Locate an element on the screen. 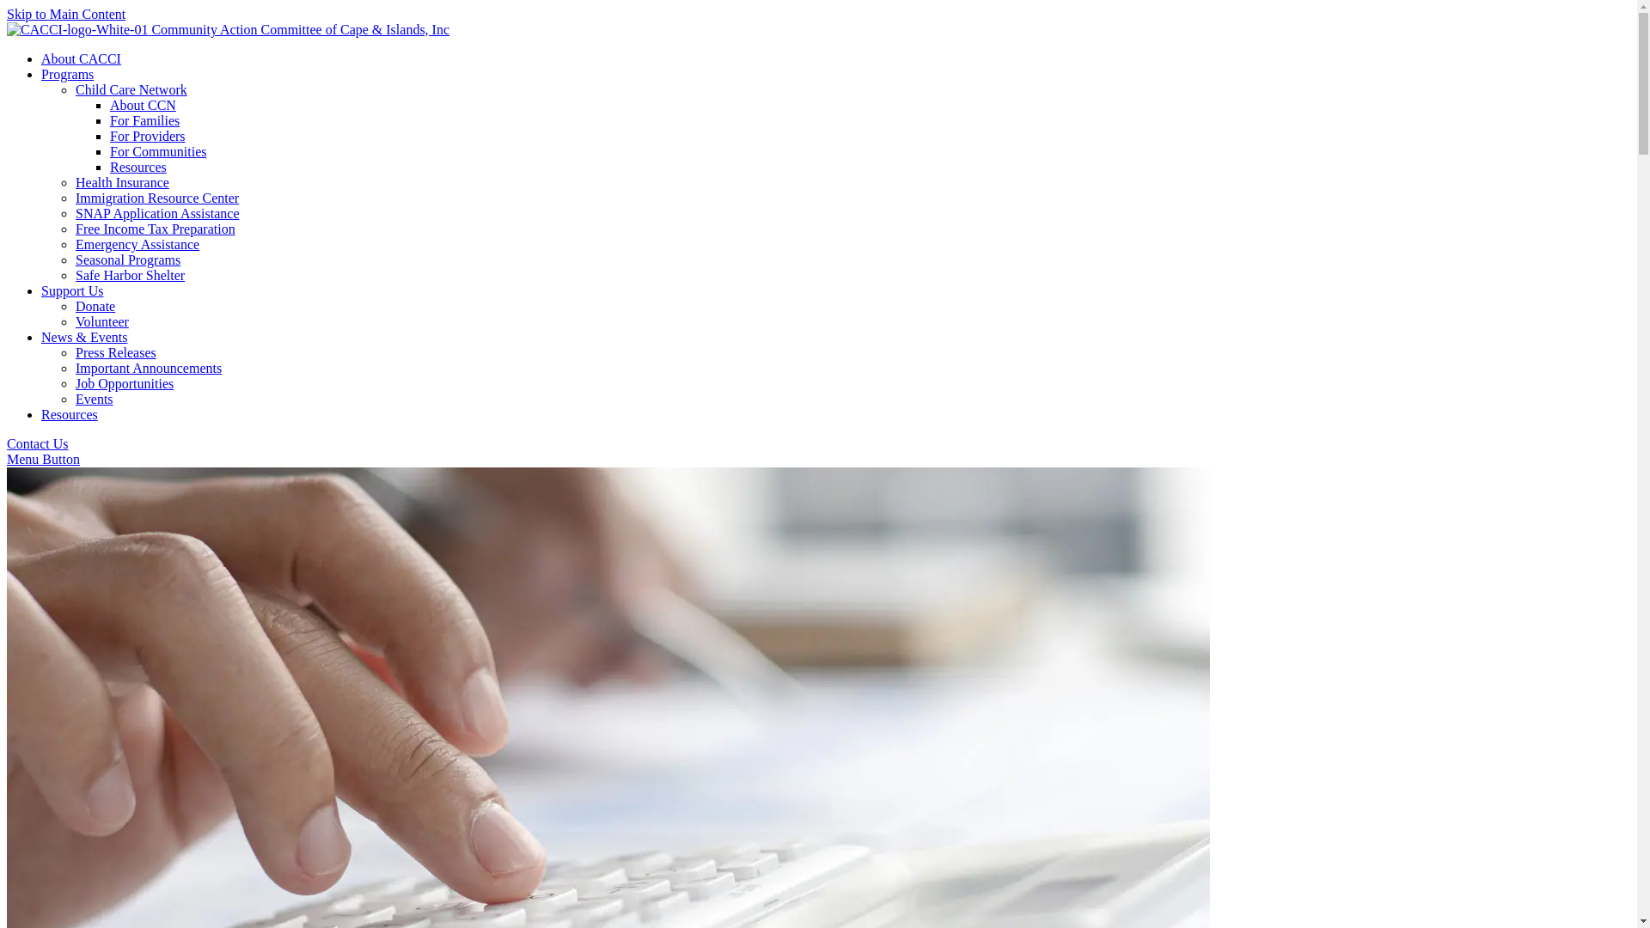  Immigration Resource Center is located at coordinates (157, 198).